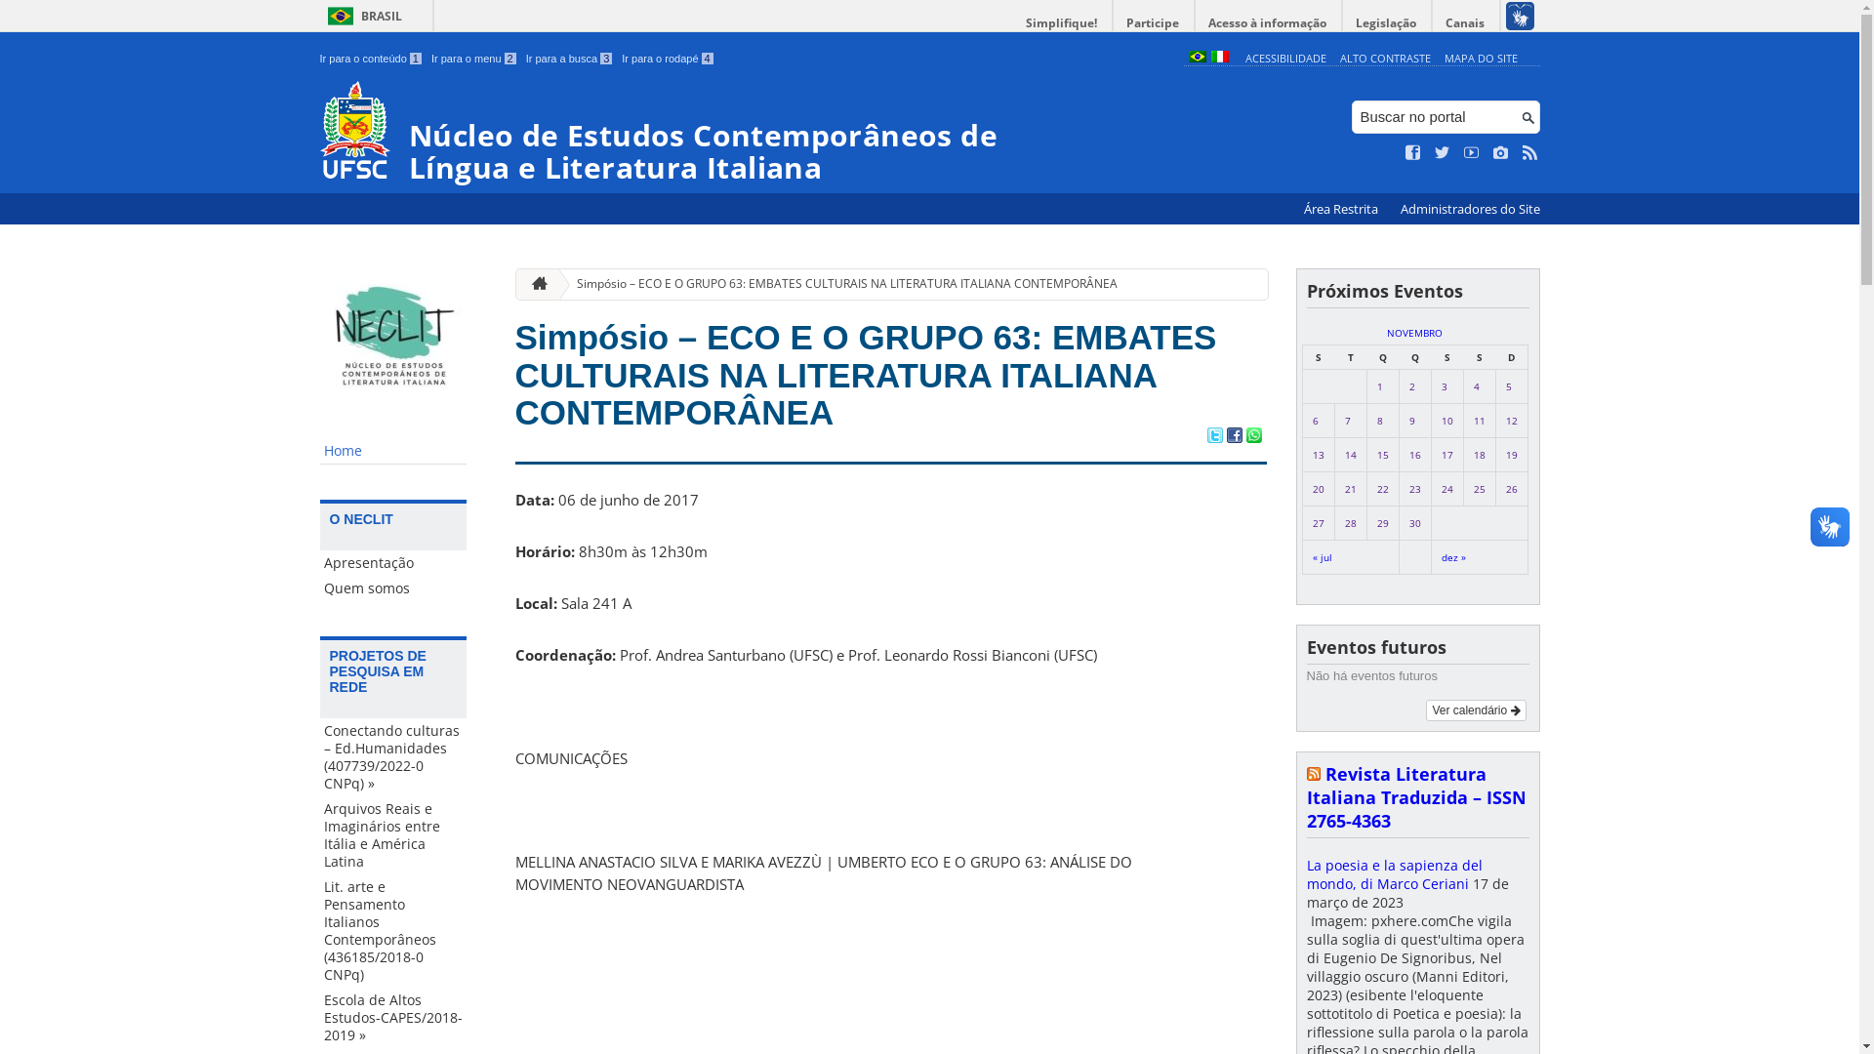 The width and height of the screenshot is (1874, 1054). Describe the element at coordinates (1446, 455) in the screenshot. I see `17` at that location.